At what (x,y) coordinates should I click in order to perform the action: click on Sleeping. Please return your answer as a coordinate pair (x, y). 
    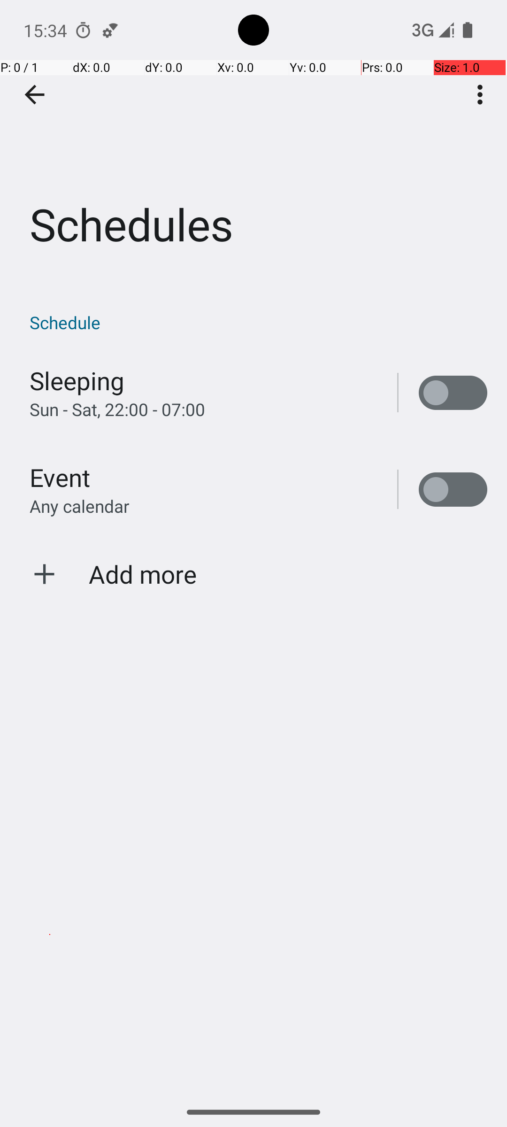
    Looking at the image, I should click on (77, 380).